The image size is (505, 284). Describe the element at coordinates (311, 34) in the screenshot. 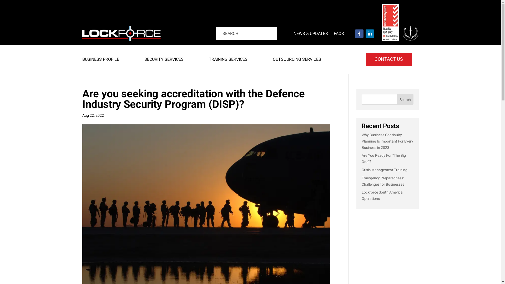

I see `NEWS & UPDATES` at that location.